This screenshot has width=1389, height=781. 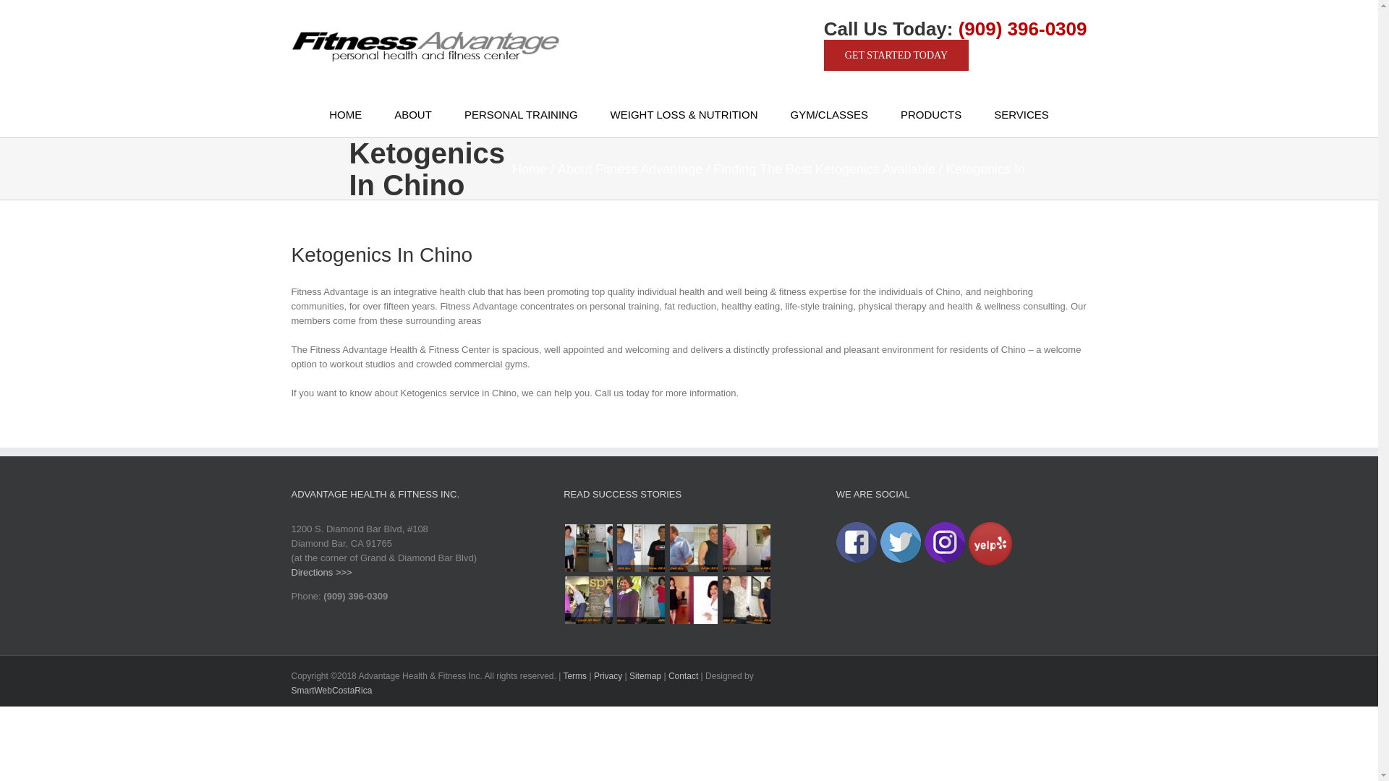 I want to click on Mike Ponce, so click(x=745, y=600).